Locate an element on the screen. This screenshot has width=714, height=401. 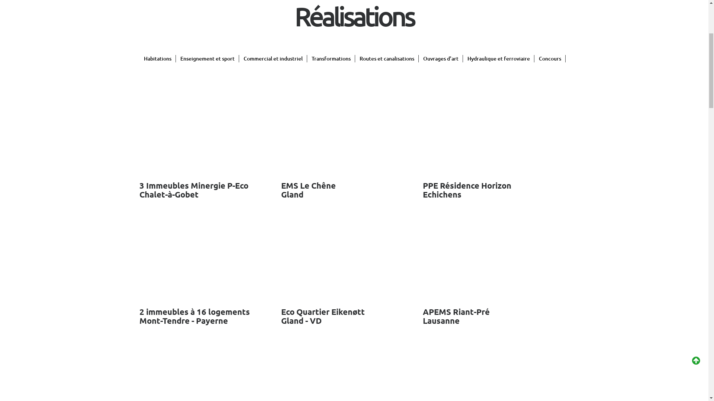
SOCIETE is located at coordinates (411, 27).